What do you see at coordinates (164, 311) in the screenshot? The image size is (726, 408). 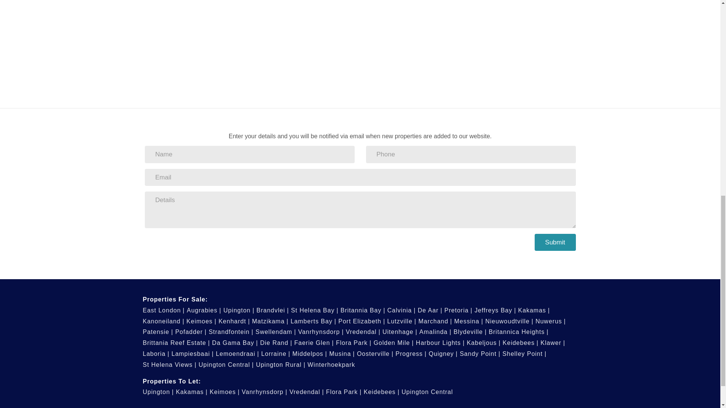 I see `Properties for sale in East London` at bounding box center [164, 311].